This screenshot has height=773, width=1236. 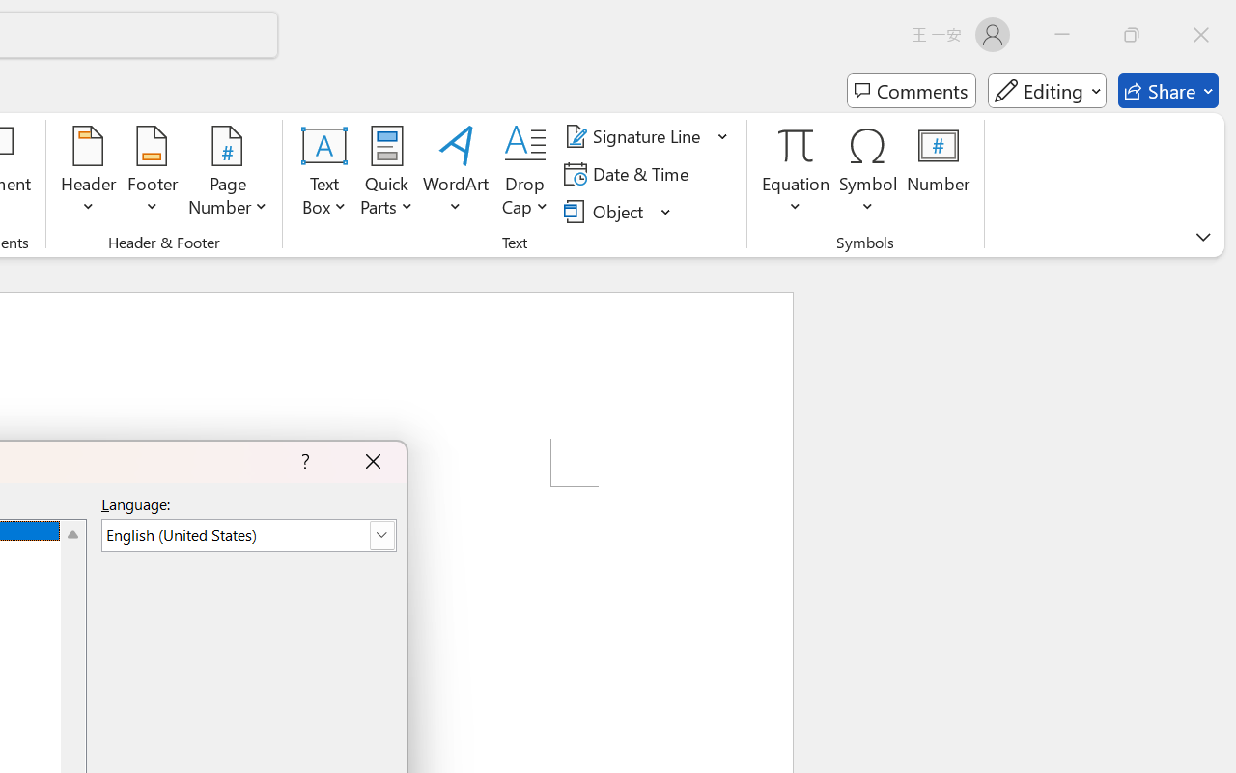 I want to click on Page Number, so click(x=228, y=174).